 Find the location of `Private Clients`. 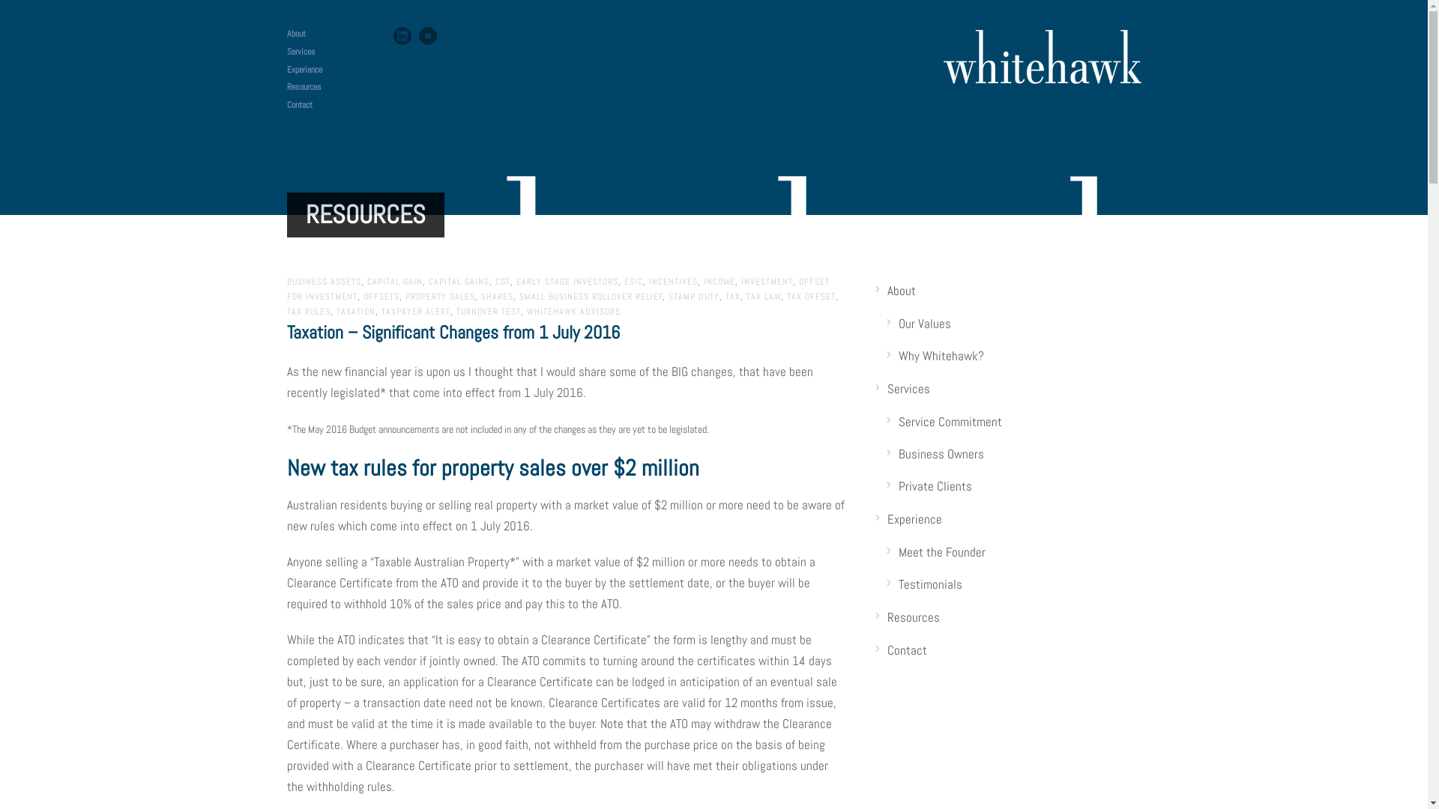

Private Clients is located at coordinates (935, 486).